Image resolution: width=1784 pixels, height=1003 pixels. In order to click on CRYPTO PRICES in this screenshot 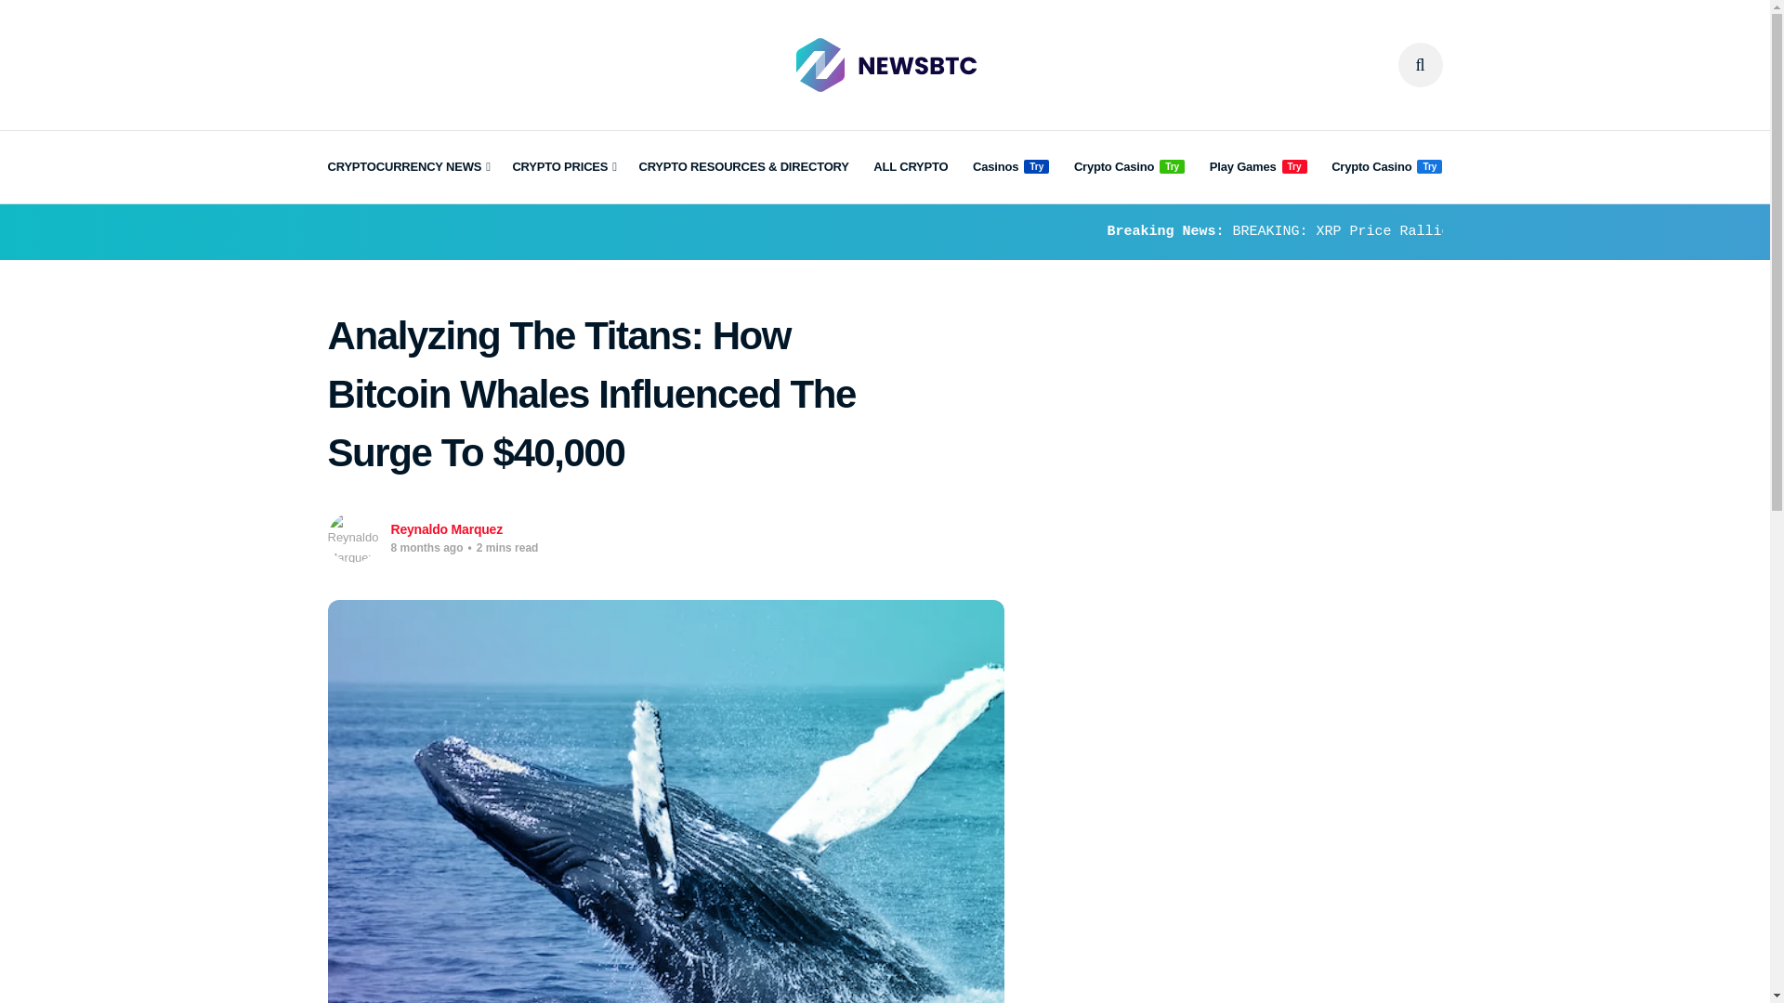, I will do `click(563, 167)`.